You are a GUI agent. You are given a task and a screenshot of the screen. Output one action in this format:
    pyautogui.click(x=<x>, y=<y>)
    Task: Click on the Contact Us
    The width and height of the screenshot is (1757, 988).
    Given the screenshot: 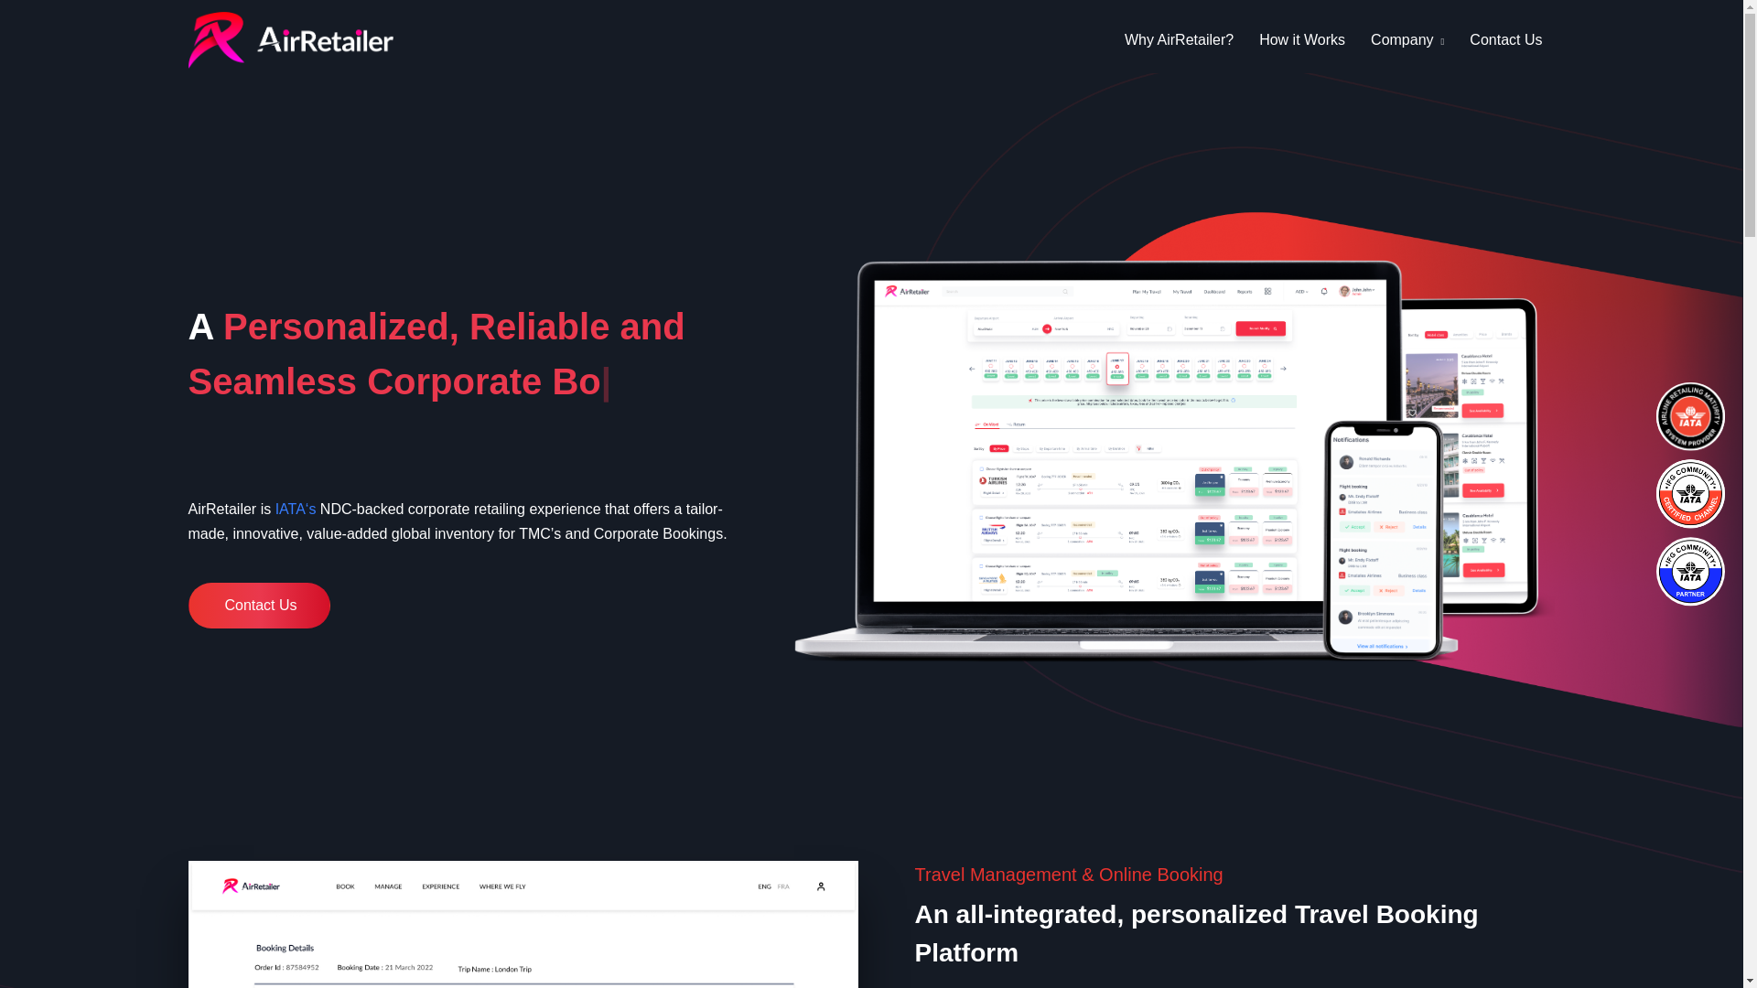 What is the action you would take?
    pyautogui.click(x=1505, y=39)
    